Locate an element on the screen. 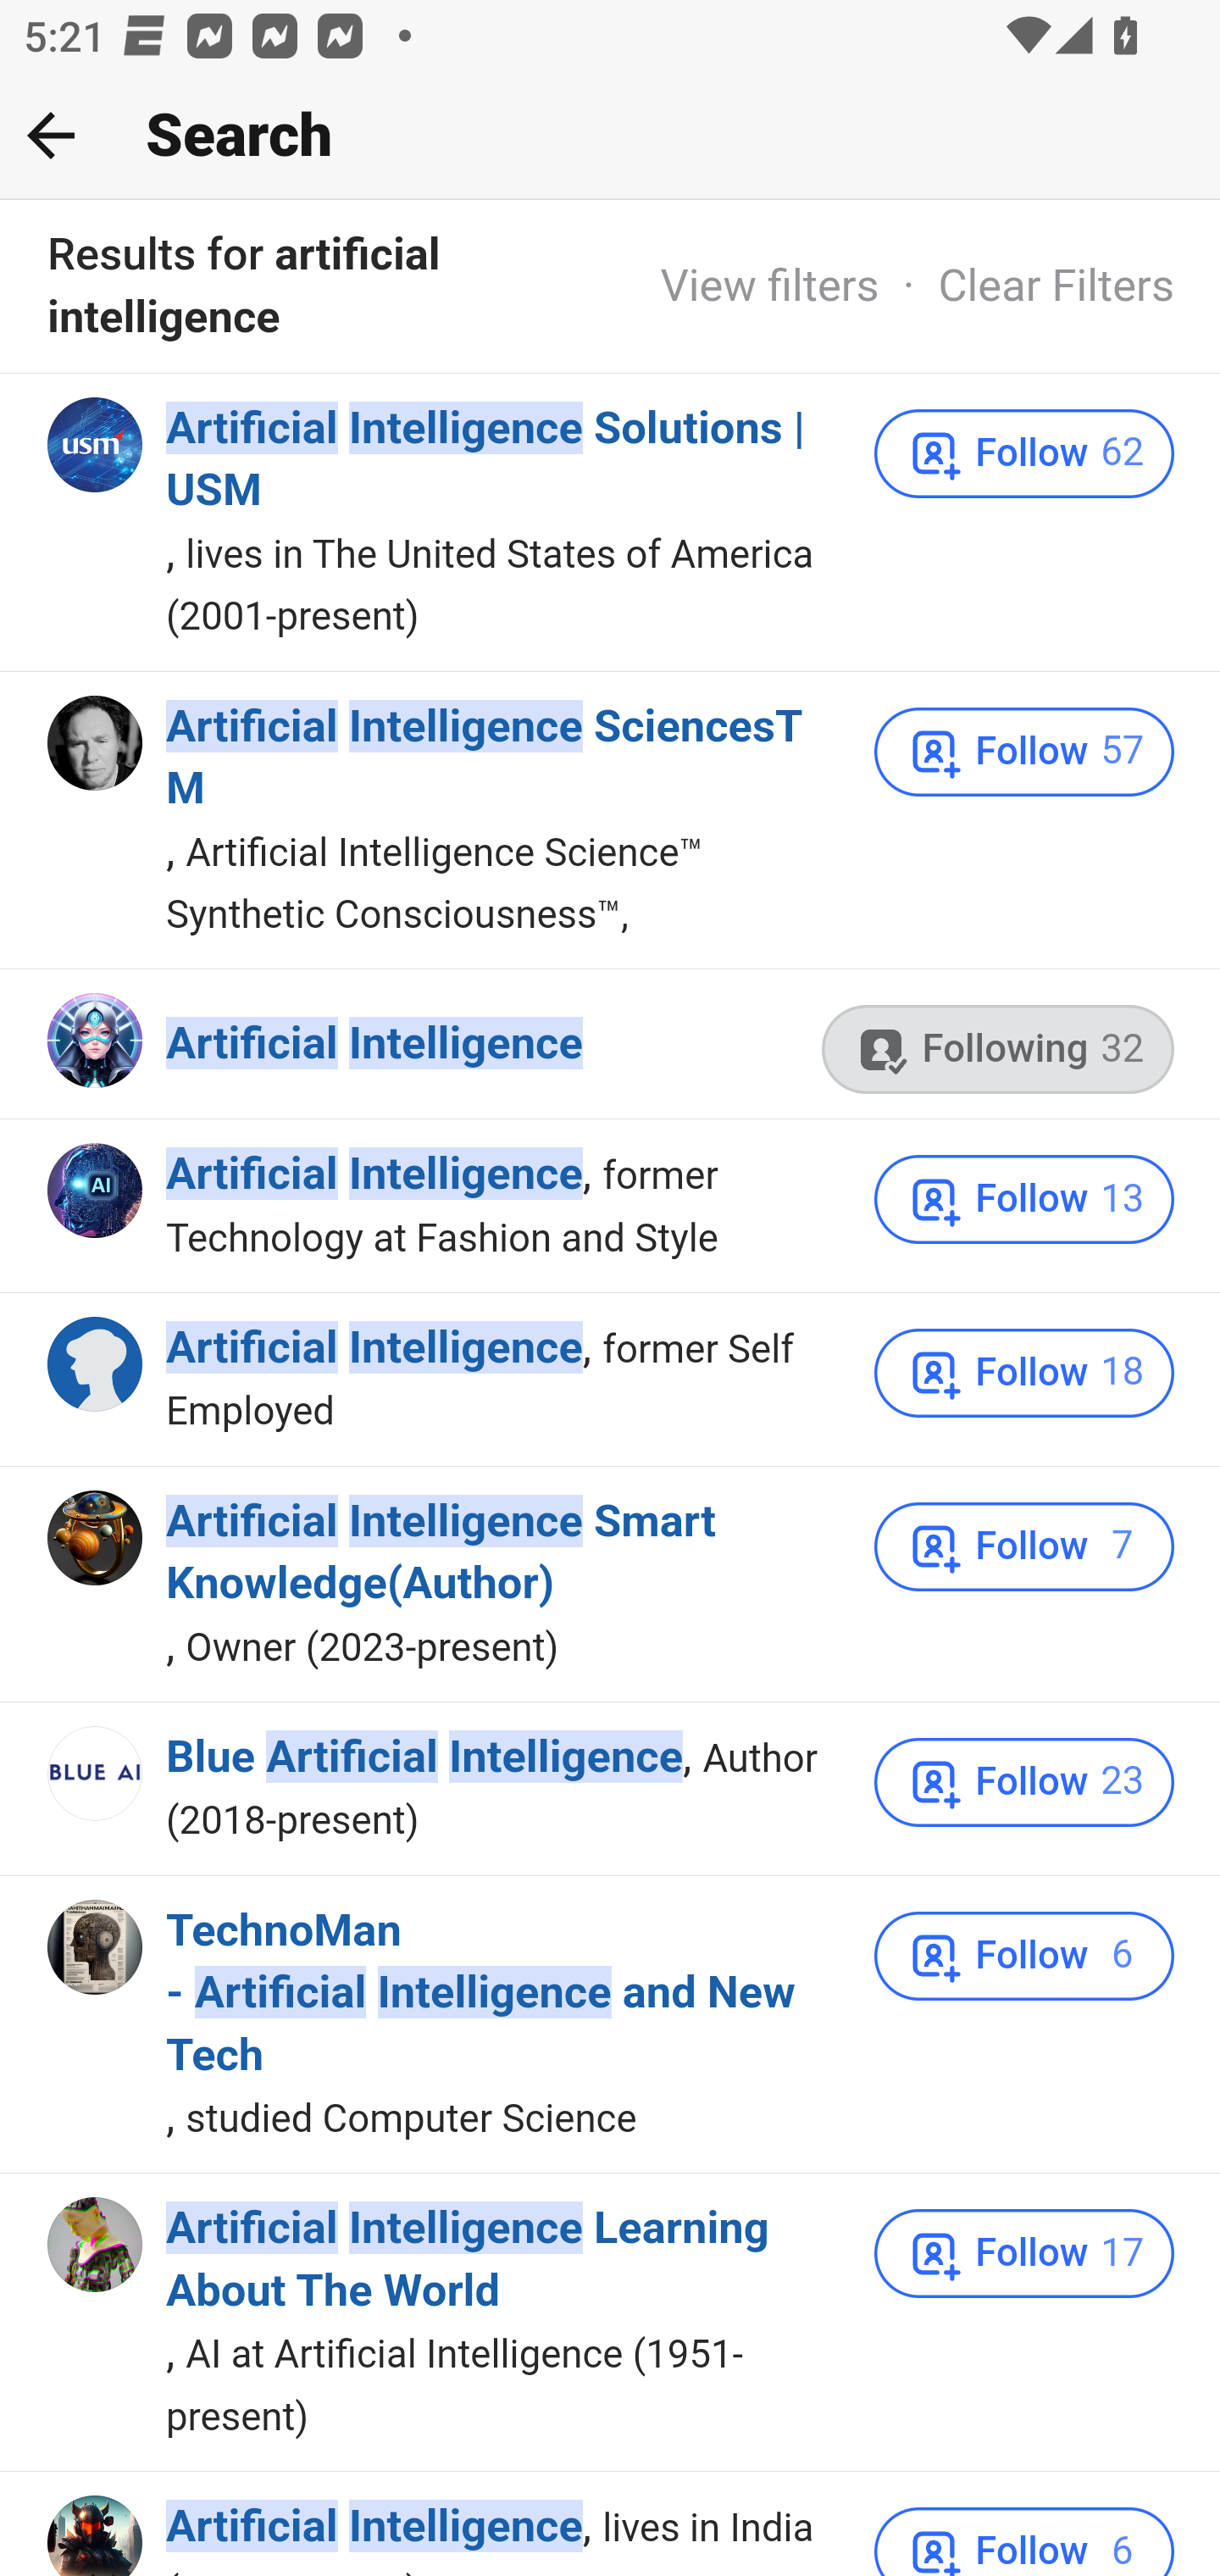 Image resolution: width=1220 pixels, height=2576 pixels. Profile photo for Artificial Intelligence is located at coordinates (97, 1363).